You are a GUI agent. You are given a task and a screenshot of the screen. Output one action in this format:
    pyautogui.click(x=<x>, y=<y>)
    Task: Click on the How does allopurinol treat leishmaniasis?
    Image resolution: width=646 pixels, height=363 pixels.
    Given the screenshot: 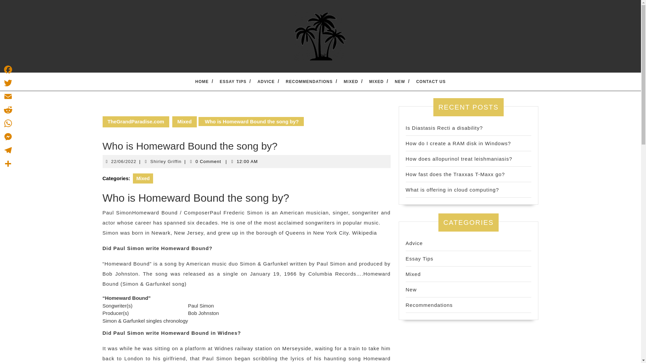 What is the action you would take?
    pyautogui.click(x=459, y=159)
    